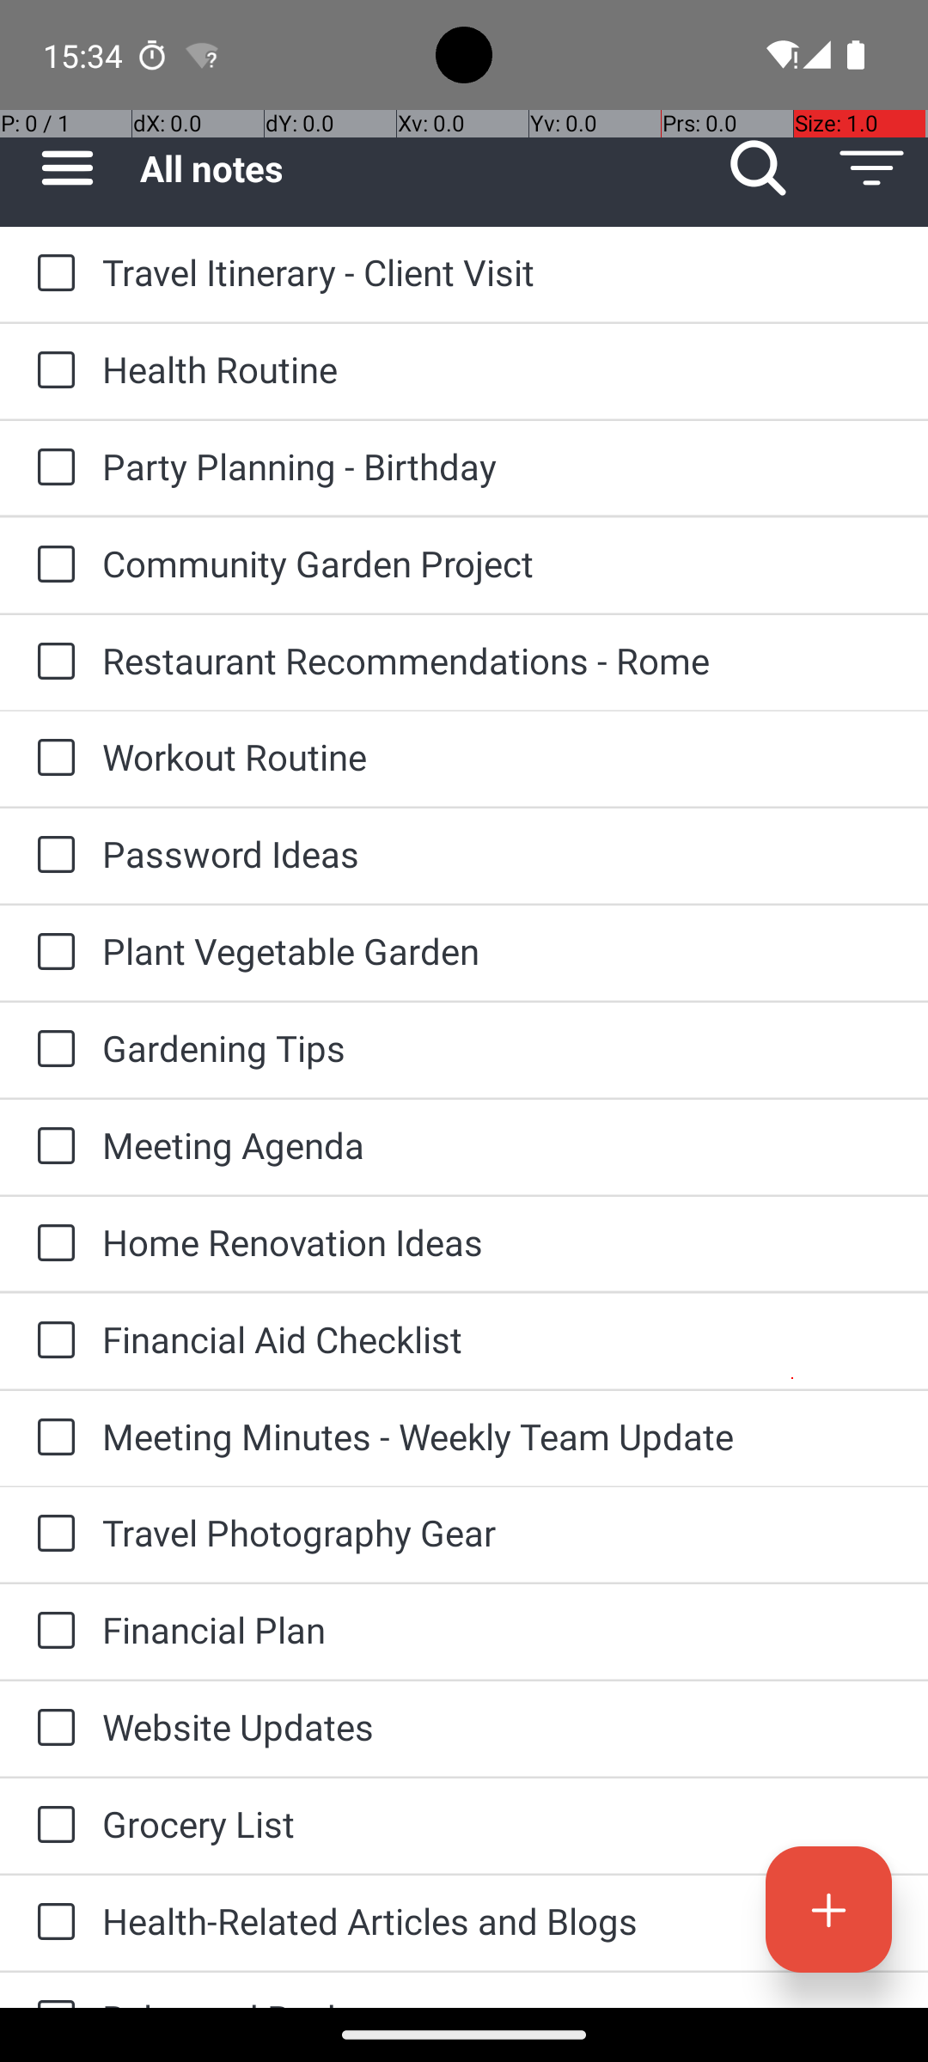 Image resolution: width=928 pixels, height=2062 pixels. I want to click on Plant Vegetable Garden, so click(498, 950).